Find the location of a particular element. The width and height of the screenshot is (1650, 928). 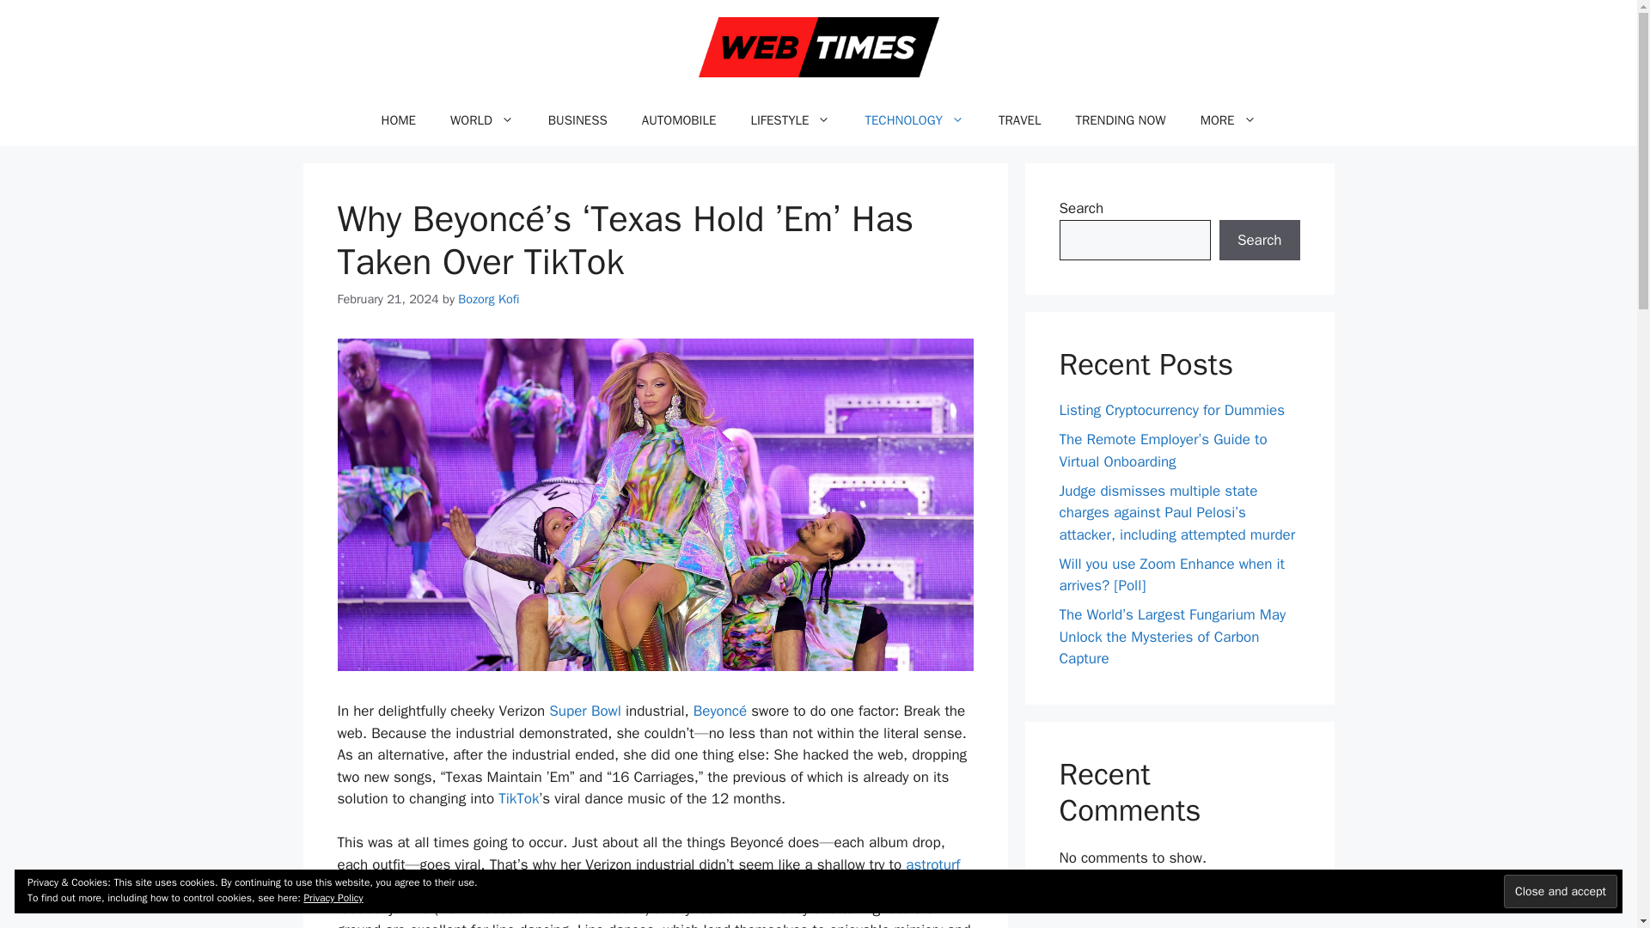

LIFESTYLE is located at coordinates (790, 120).